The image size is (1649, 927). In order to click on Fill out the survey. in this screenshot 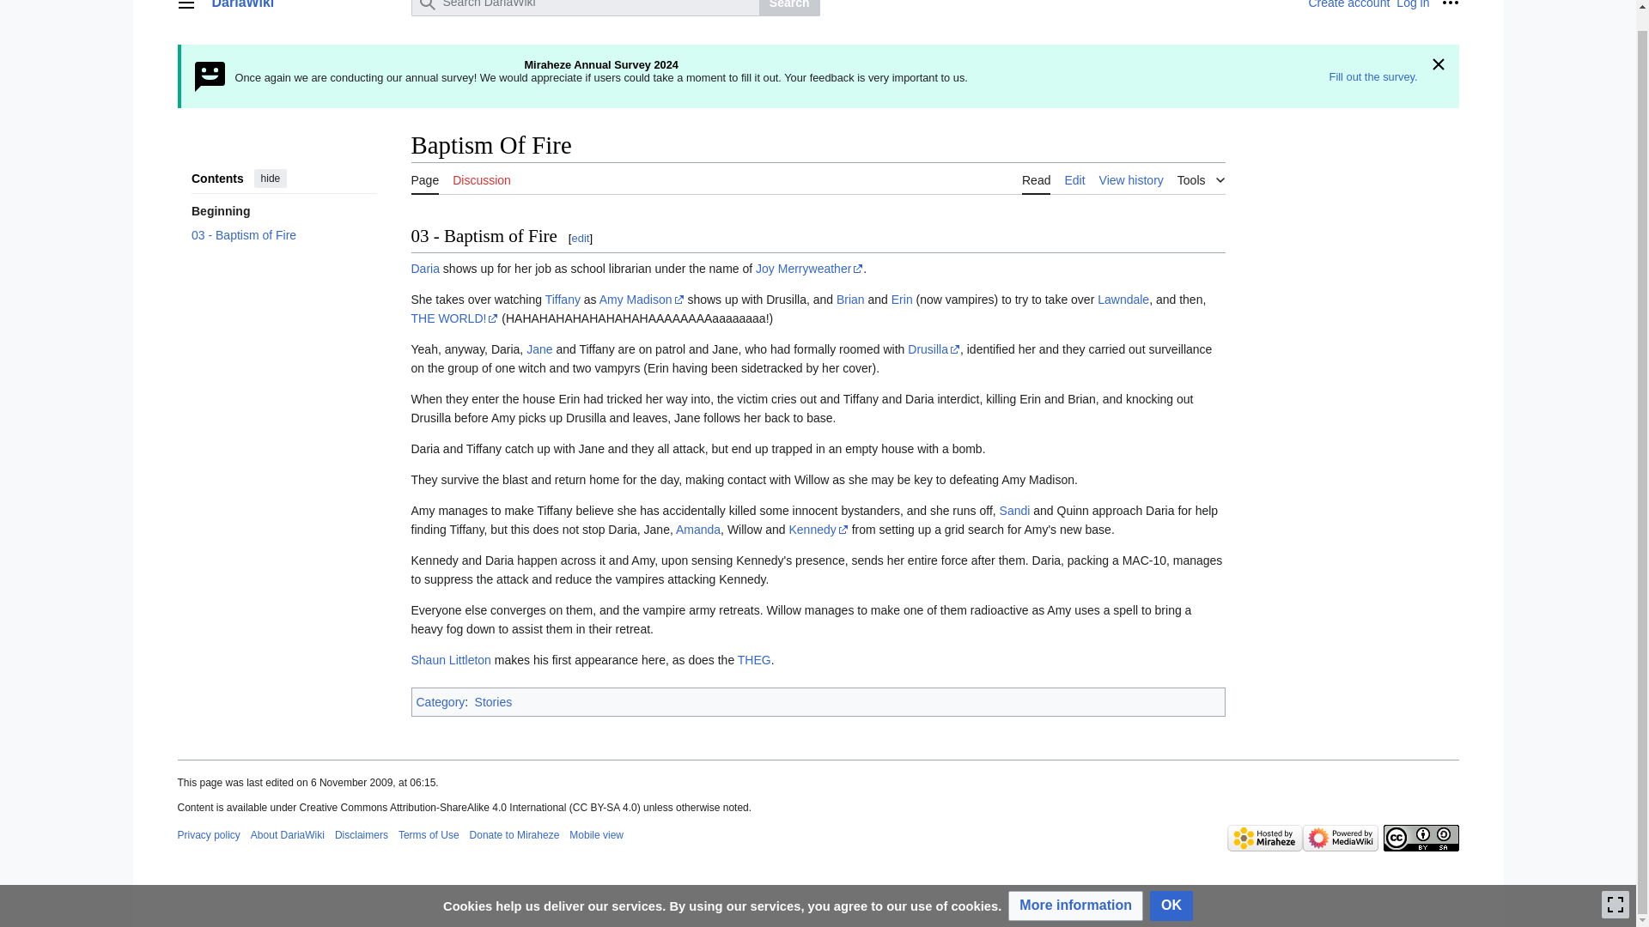, I will do `click(1373, 77)`.